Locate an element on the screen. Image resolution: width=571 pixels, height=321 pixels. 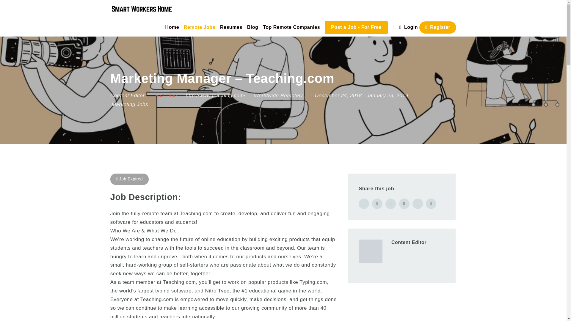
Worldwide Remotely is located at coordinates (278, 95).